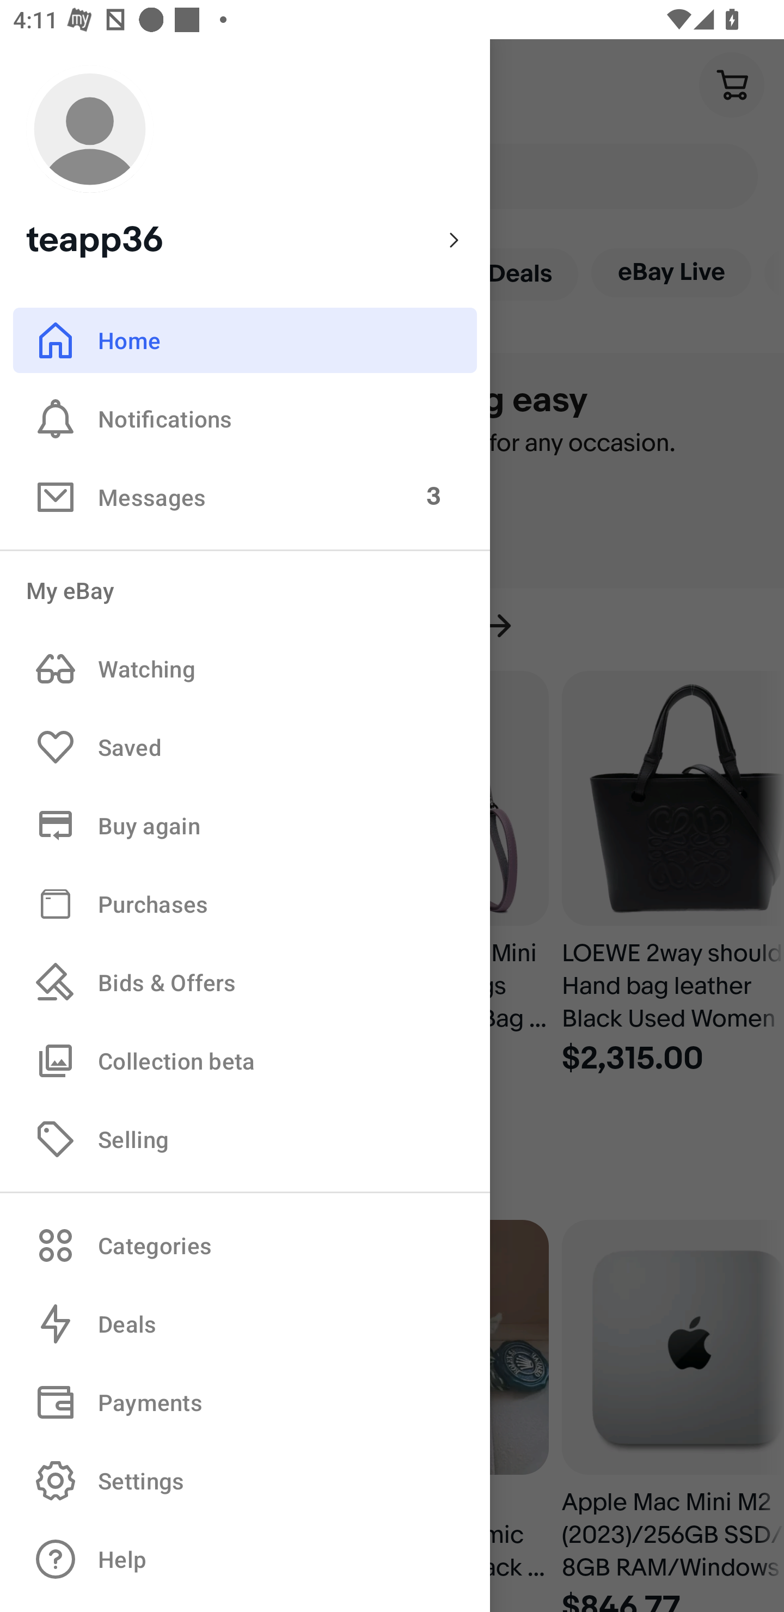  I want to click on Collection beta, so click(245, 1060).